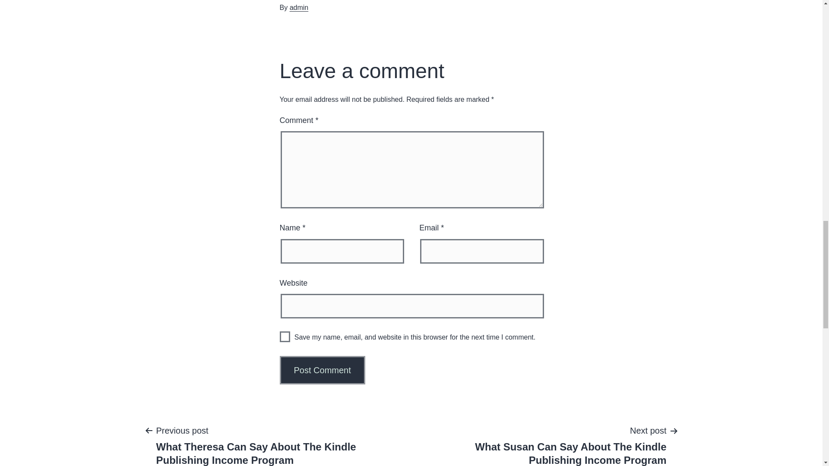  What do you see at coordinates (299, 7) in the screenshot?
I see `admin` at bounding box center [299, 7].